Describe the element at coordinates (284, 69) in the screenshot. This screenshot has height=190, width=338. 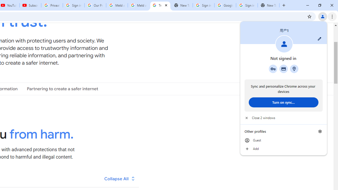
I see `Payment methods` at that location.